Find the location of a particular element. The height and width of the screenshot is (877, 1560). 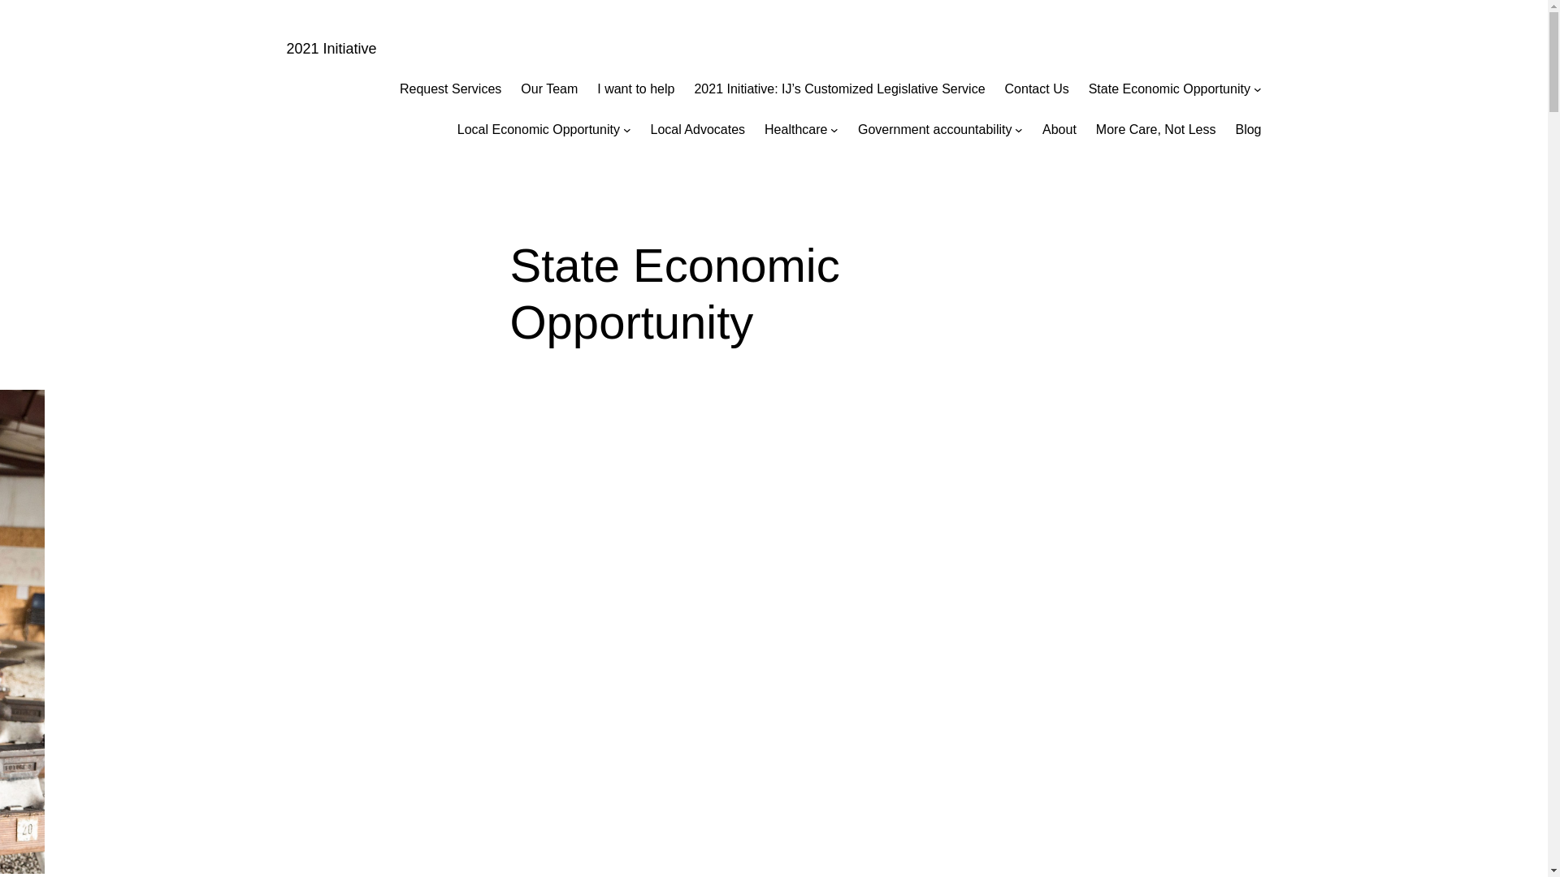

I want to help is located at coordinates (635, 89).